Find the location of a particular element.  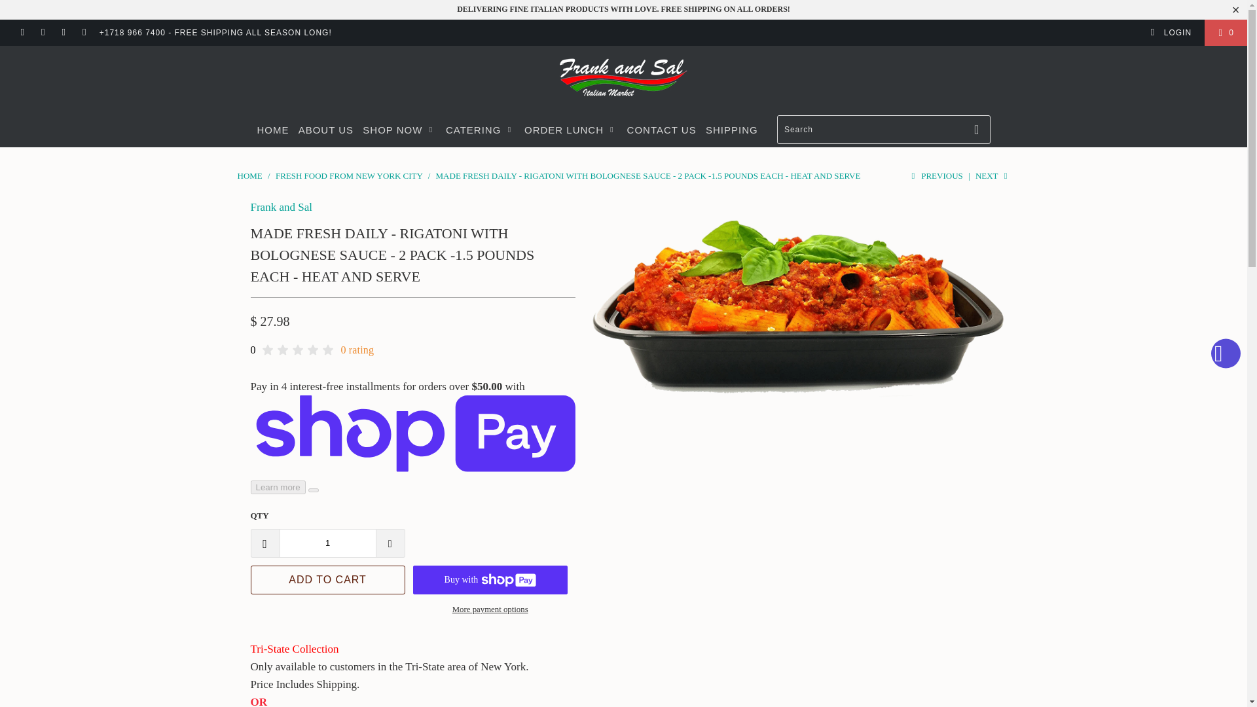

1 is located at coordinates (327, 543).